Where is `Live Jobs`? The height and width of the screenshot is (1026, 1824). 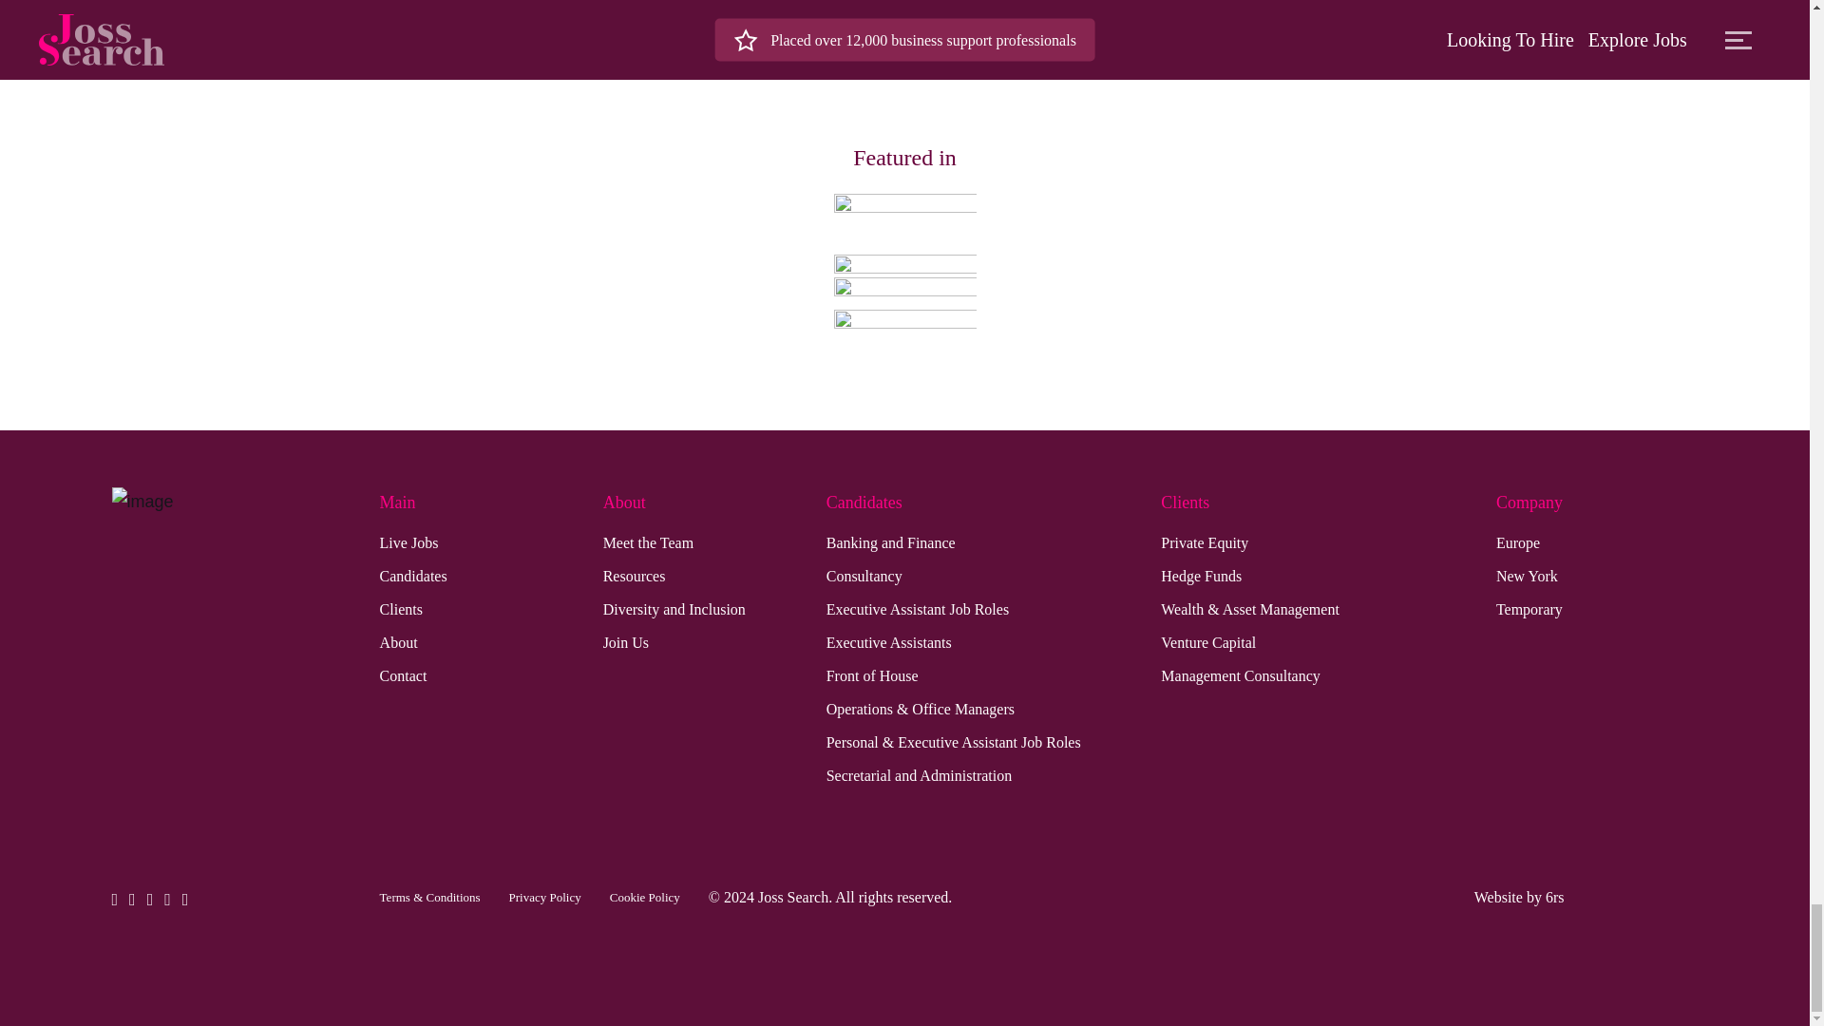
Live Jobs is located at coordinates (408, 543).